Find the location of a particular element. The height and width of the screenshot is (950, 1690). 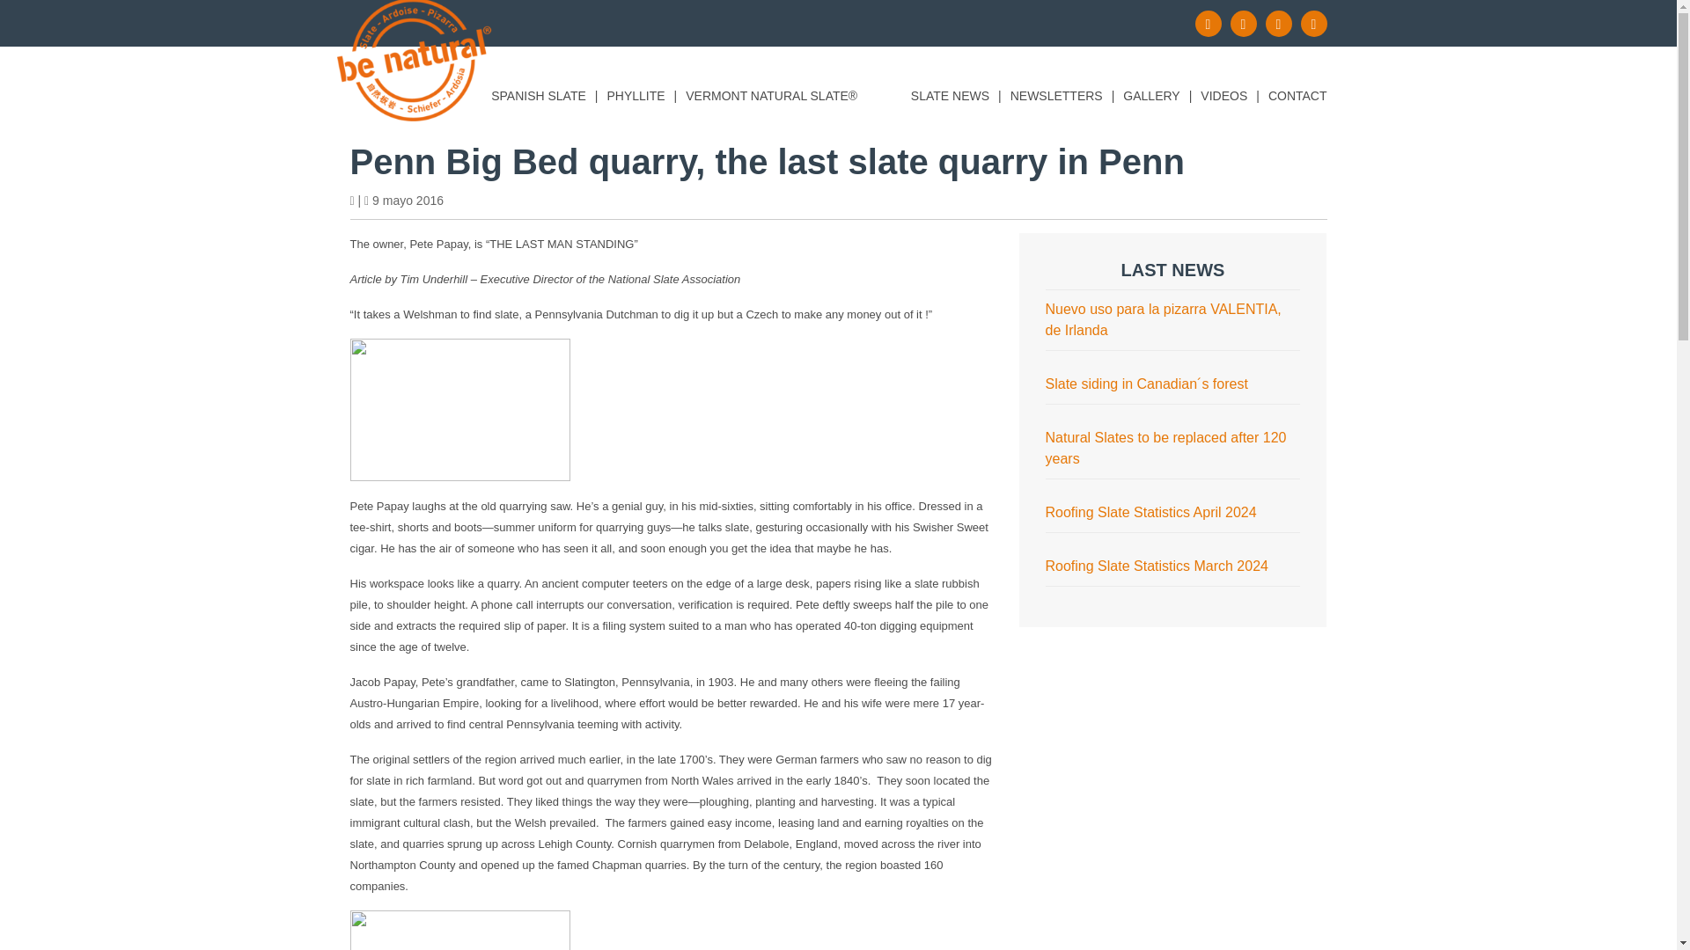

PHYLLITE is located at coordinates (636, 99).